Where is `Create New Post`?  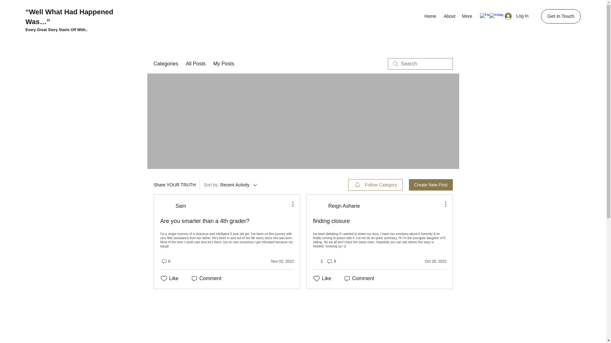 Create New Post is located at coordinates (431, 185).